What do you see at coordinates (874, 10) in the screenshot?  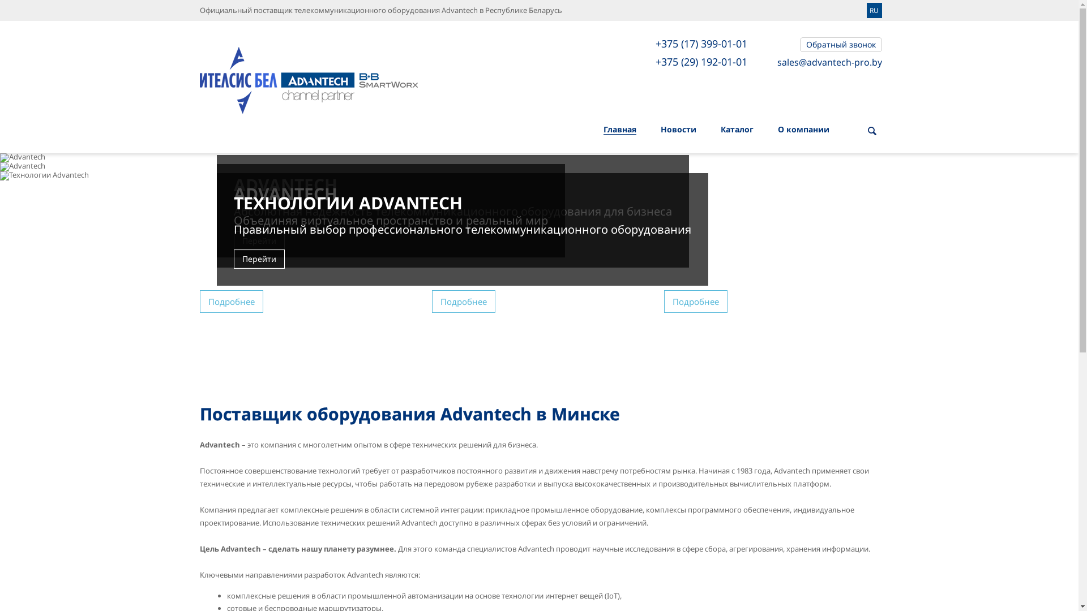 I see `RU` at bounding box center [874, 10].